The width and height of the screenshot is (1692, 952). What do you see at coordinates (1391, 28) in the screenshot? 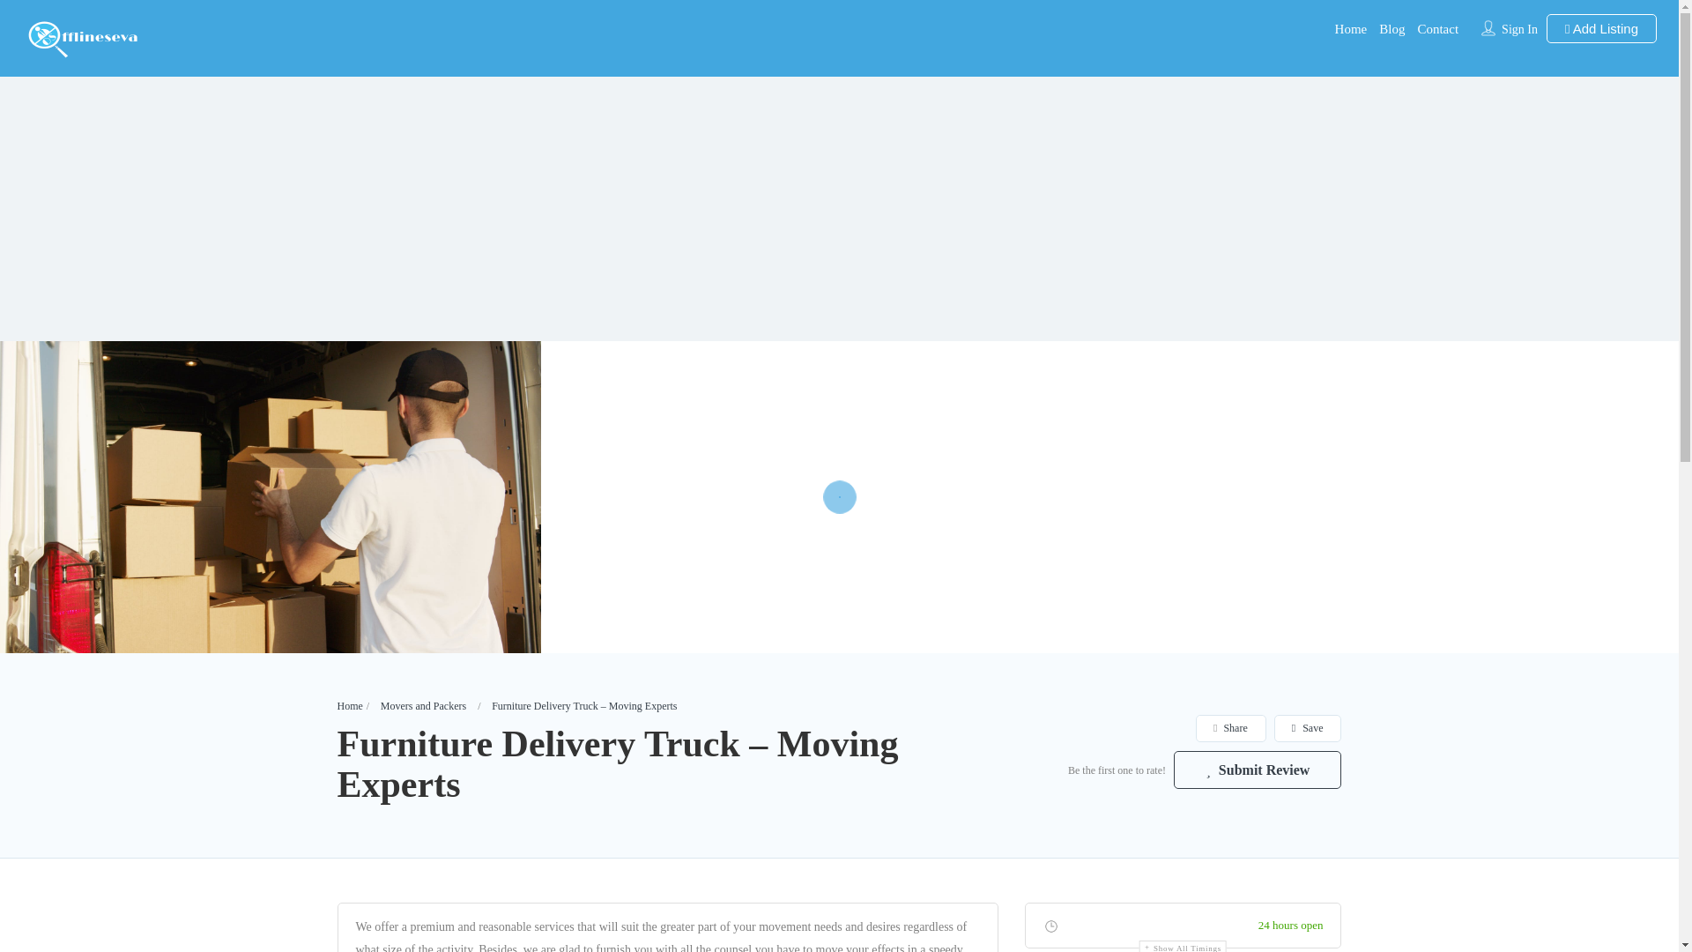
I see `Blog` at bounding box center [1391, 28].